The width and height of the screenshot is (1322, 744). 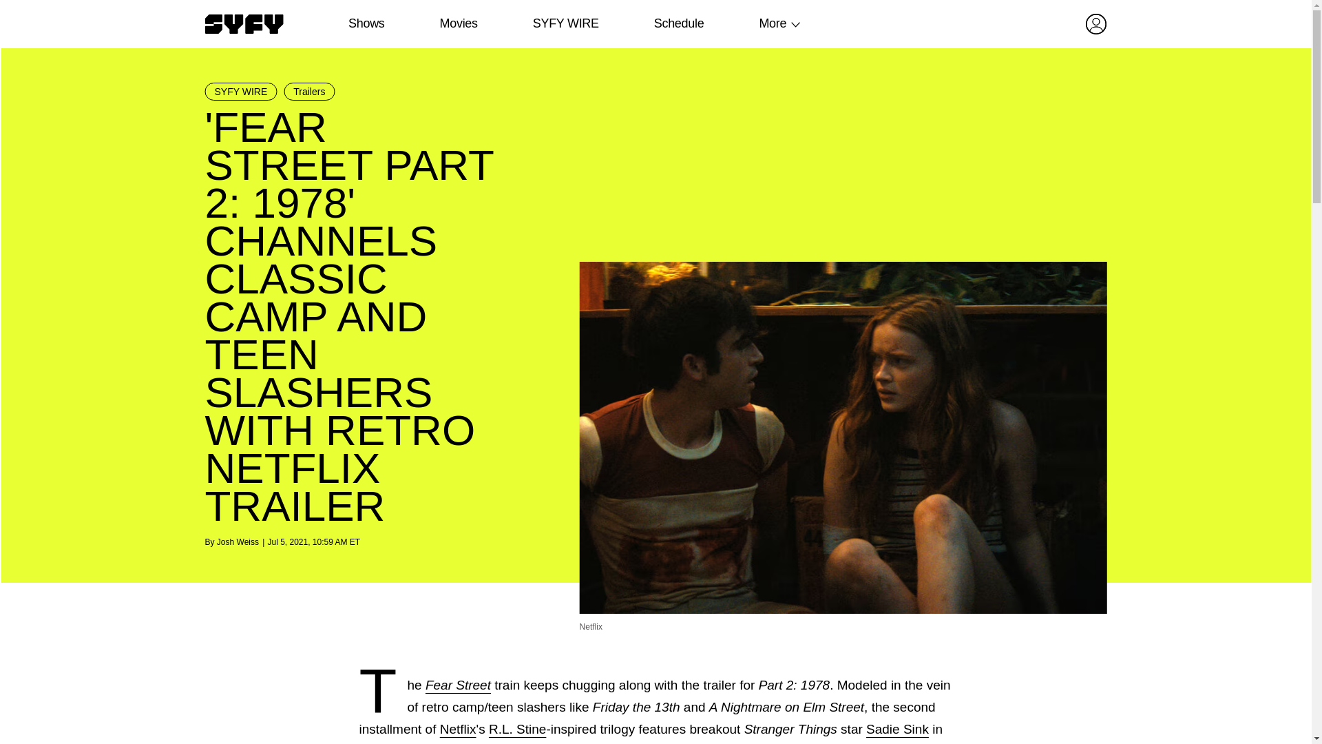 What do you see at coordinates (238, 541) in the screenshot?
I see `Josh Weiss` at bounding box center [238, 541].